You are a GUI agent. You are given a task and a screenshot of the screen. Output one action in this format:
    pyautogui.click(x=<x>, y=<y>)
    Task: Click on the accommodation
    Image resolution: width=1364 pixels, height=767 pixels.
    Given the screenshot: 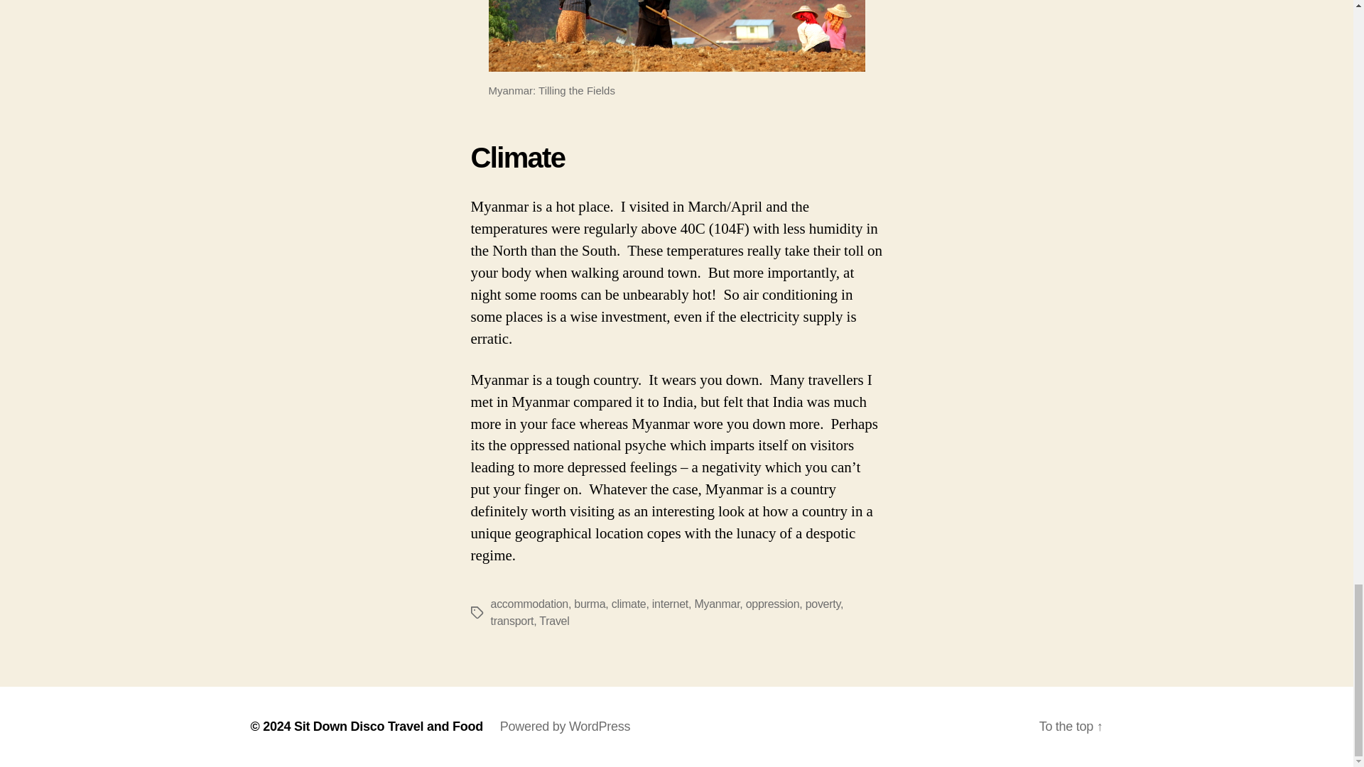 What is the action you would take?
    pyautogui.click(x=529, y=604)
    